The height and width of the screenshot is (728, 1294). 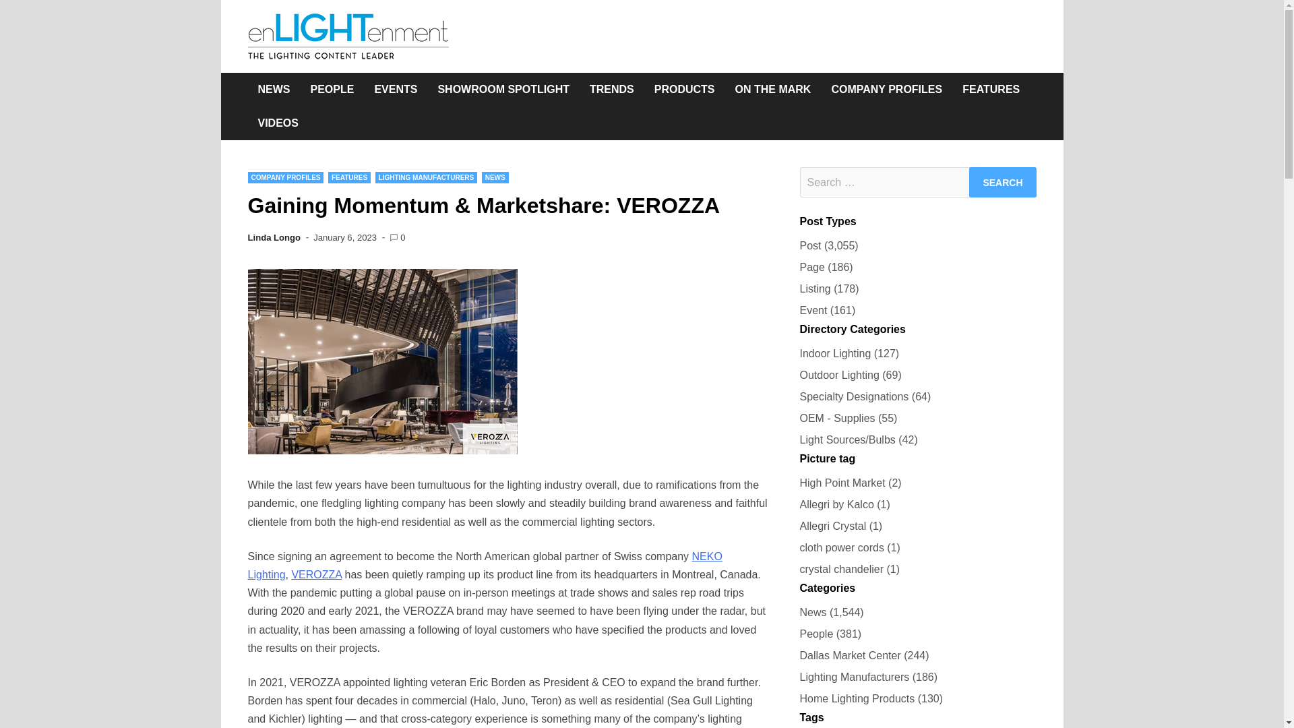 I want to click on TRENDS, so click(x=612, y=89).